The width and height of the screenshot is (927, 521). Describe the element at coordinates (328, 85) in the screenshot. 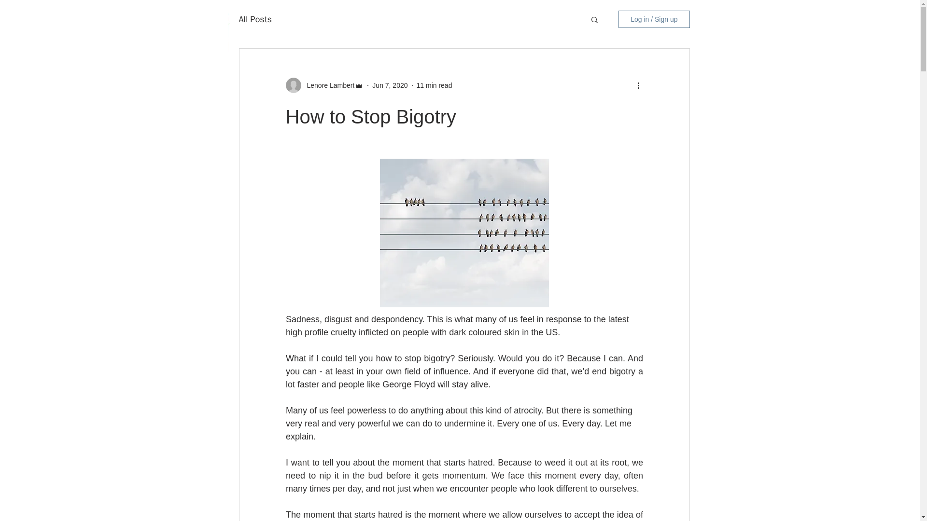

I see `Lenore Lambert` at that location.